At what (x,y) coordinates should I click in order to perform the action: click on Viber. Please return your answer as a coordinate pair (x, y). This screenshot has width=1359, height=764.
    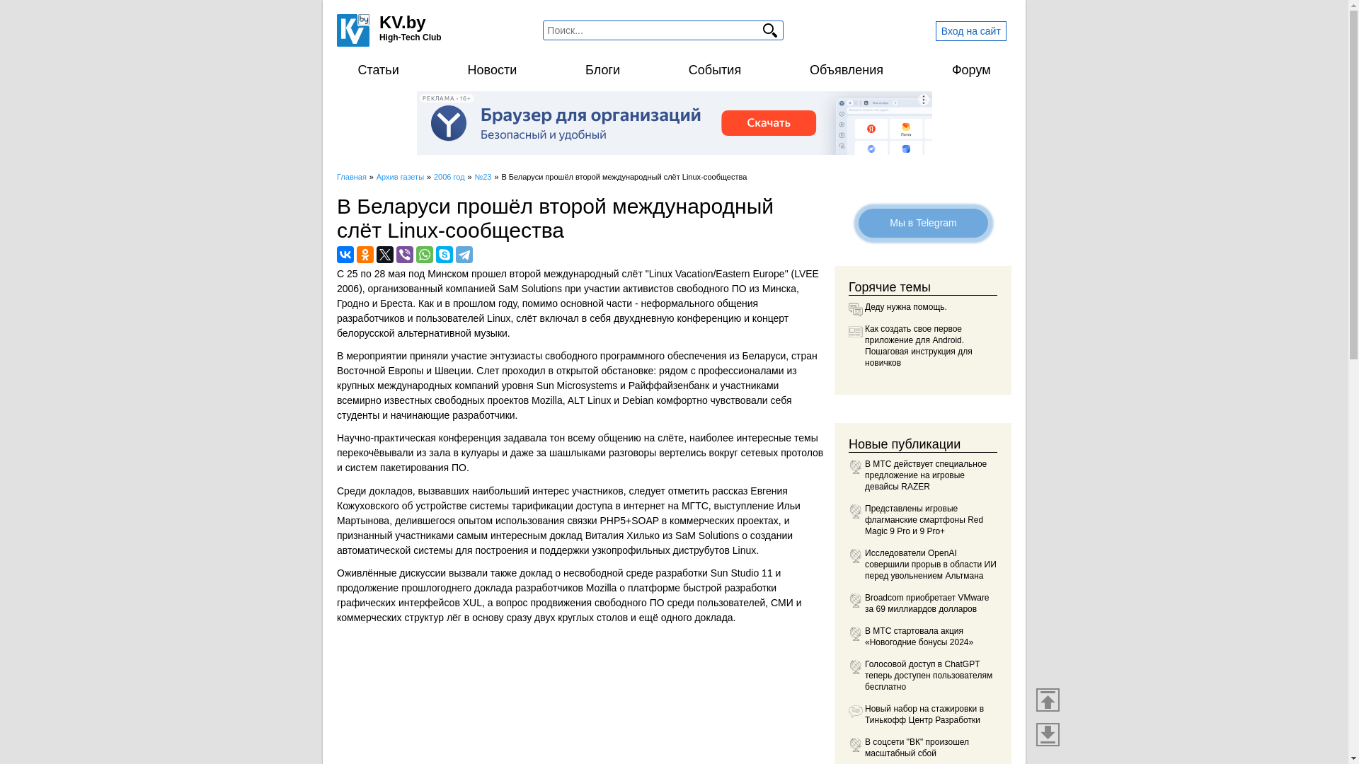
    Looking at the image, I should click on (405, 255).